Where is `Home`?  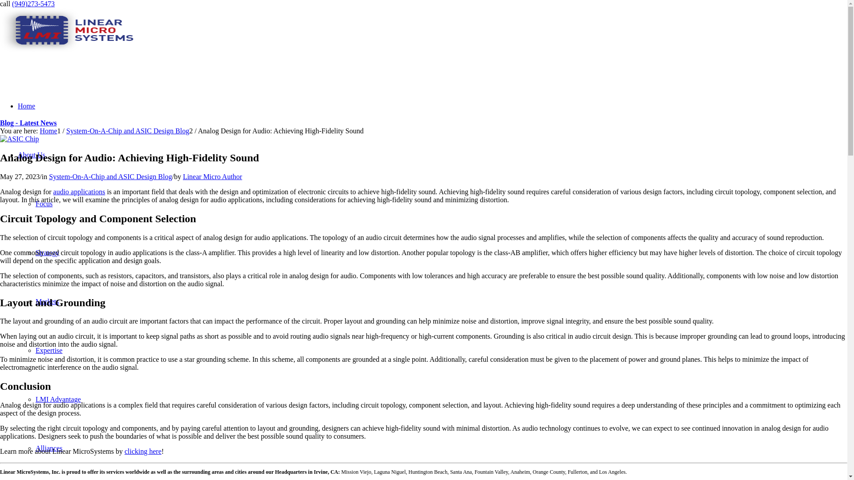 Home is located at coordinates (48, 131).